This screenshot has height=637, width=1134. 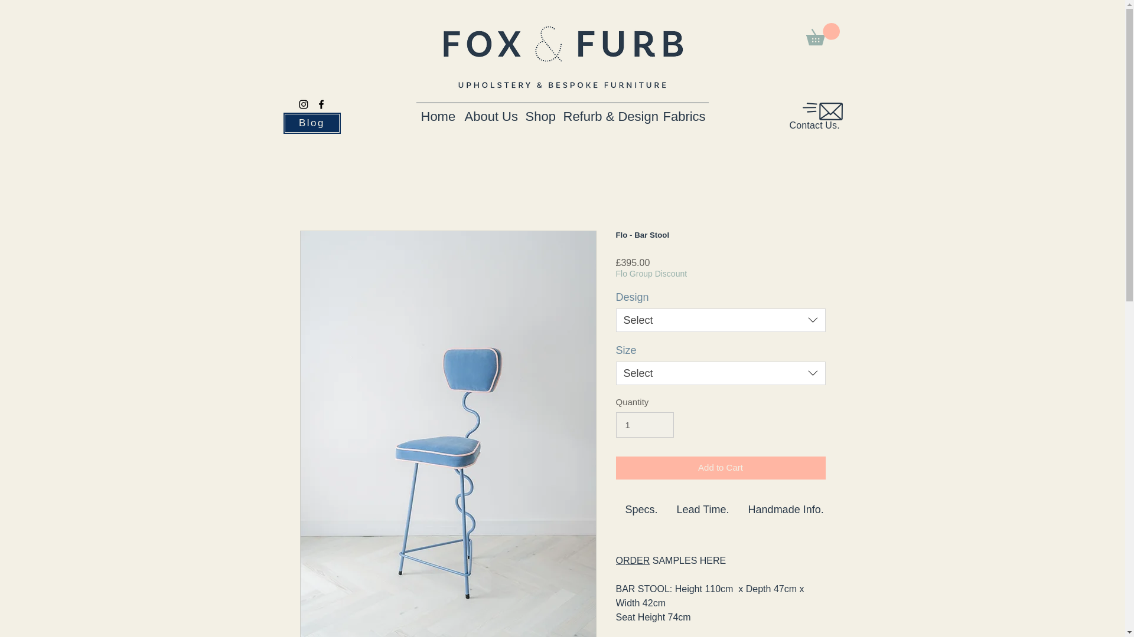 I want to click on About Us, so click(x=490, y=111).